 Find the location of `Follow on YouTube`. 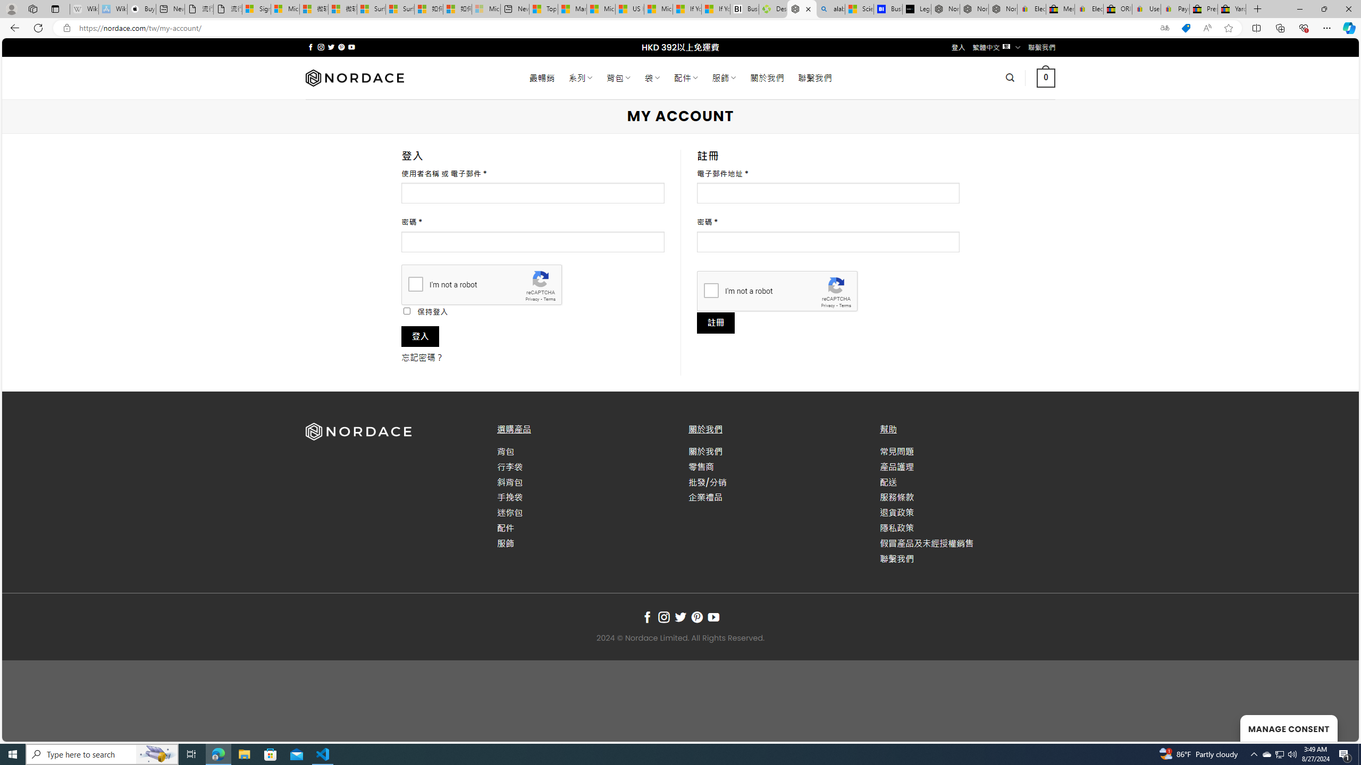

Follow on YouTube is located at coordinates (713, 617).